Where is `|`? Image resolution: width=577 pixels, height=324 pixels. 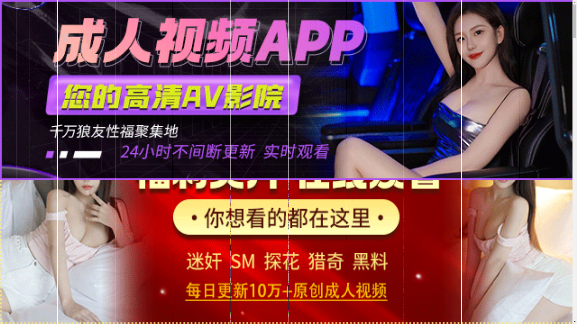
| is located at coordinates (560, 187).